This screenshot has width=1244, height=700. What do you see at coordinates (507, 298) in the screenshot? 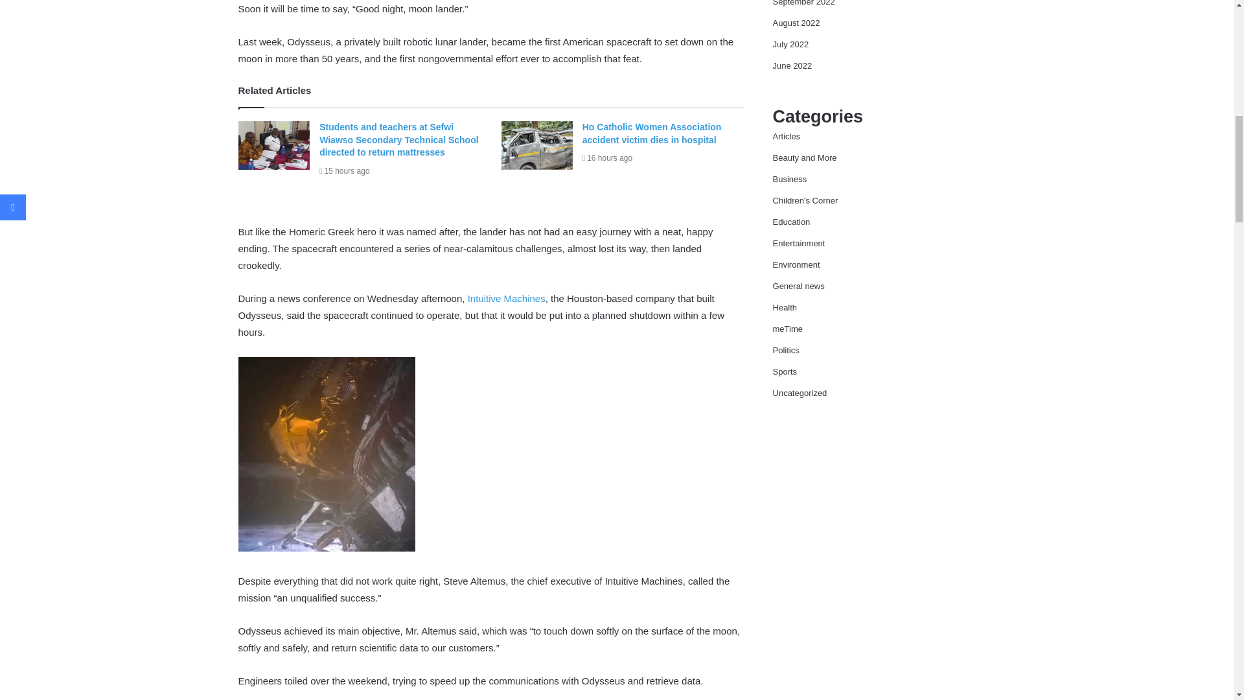
I see `Intuitive Machines` at bounding box center [507, 298].